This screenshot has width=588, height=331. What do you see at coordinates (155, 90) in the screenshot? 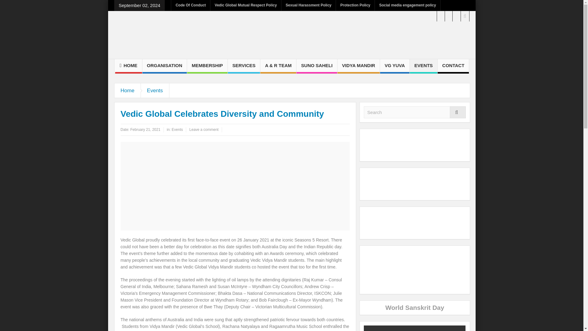
I see `Events` at bounding box center [155, 90].